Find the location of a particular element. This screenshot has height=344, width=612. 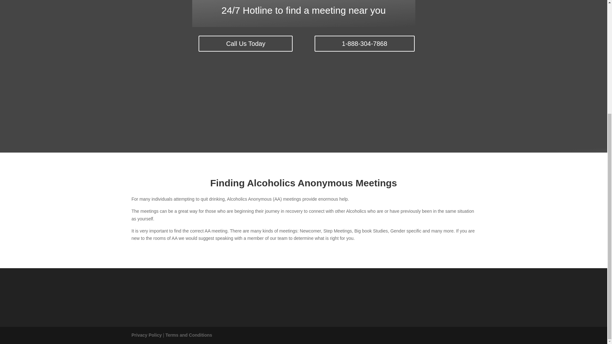

1-888-304-7868 is located at coordinates (365, 44).